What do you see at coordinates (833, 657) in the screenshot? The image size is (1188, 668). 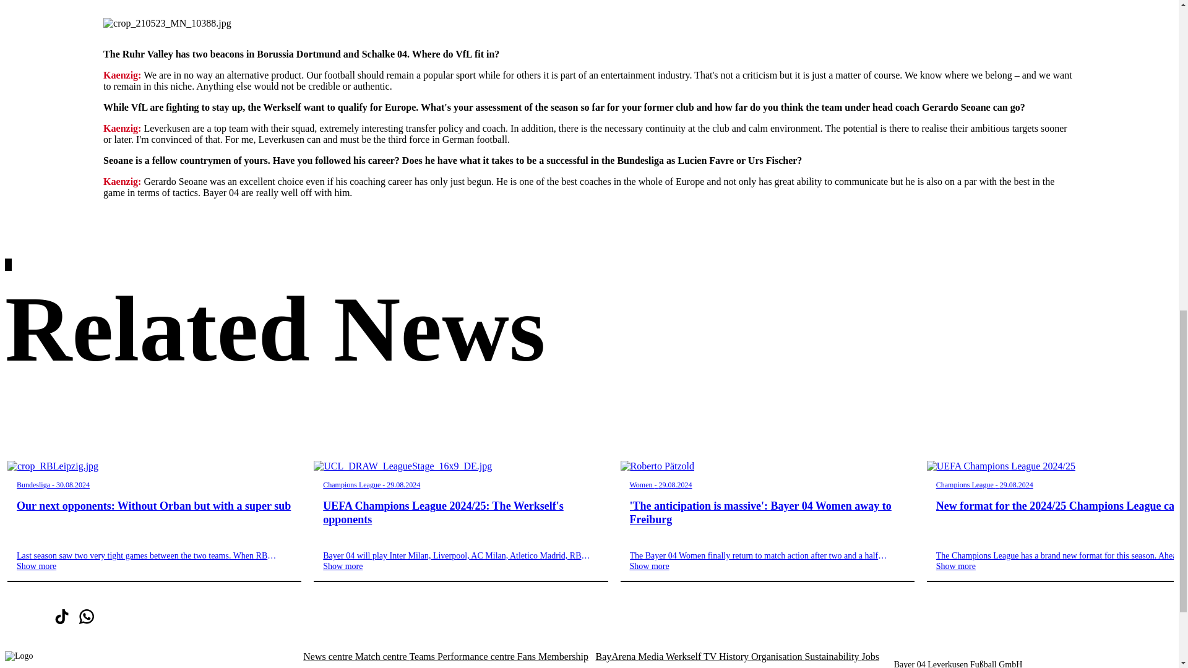 I see `Sustainability` at bounding box center [833, 657].